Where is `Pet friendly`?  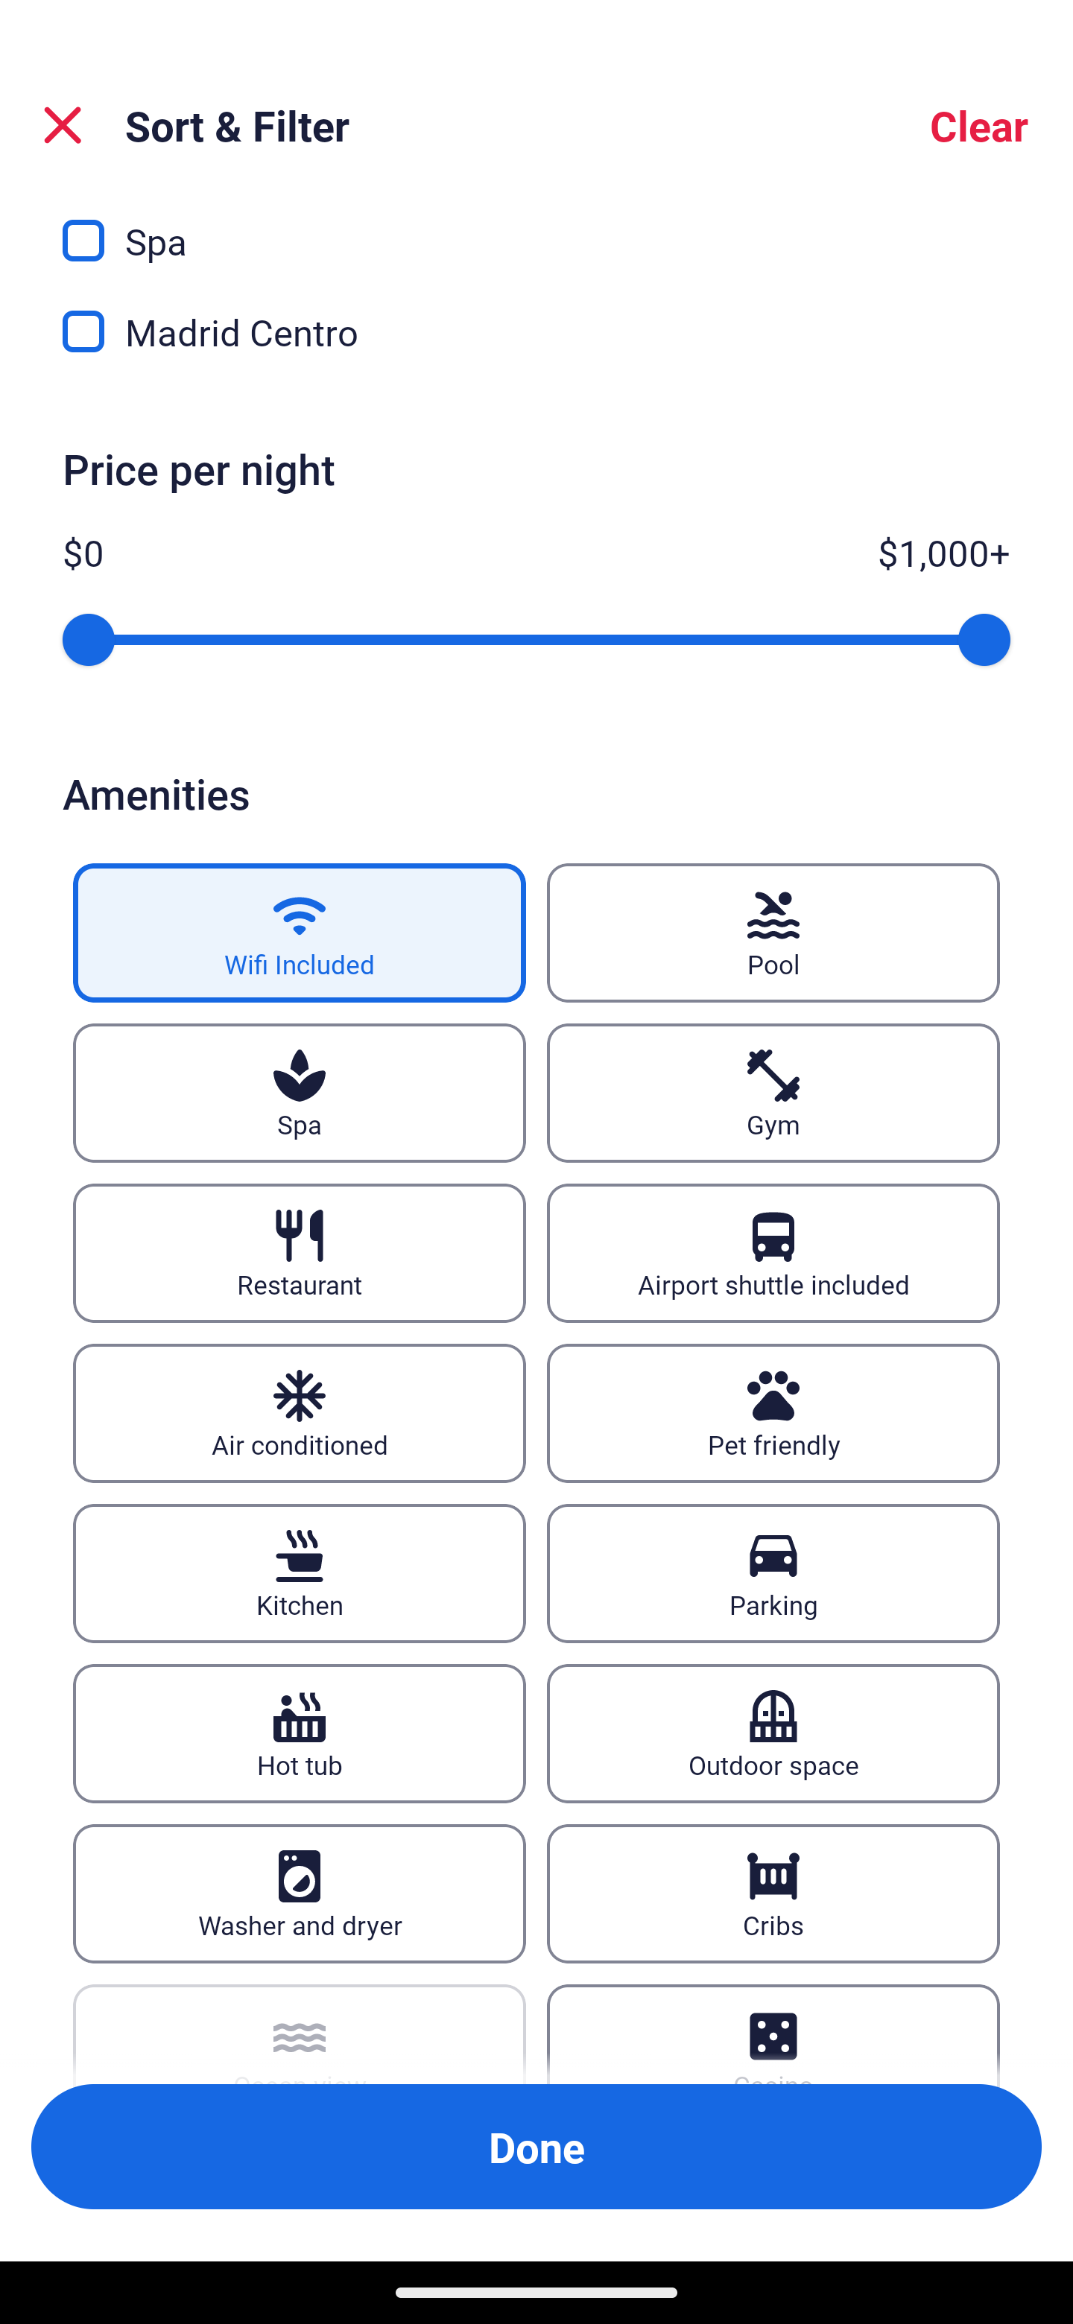 Pet friendly is located at coordinates (773, 1412).